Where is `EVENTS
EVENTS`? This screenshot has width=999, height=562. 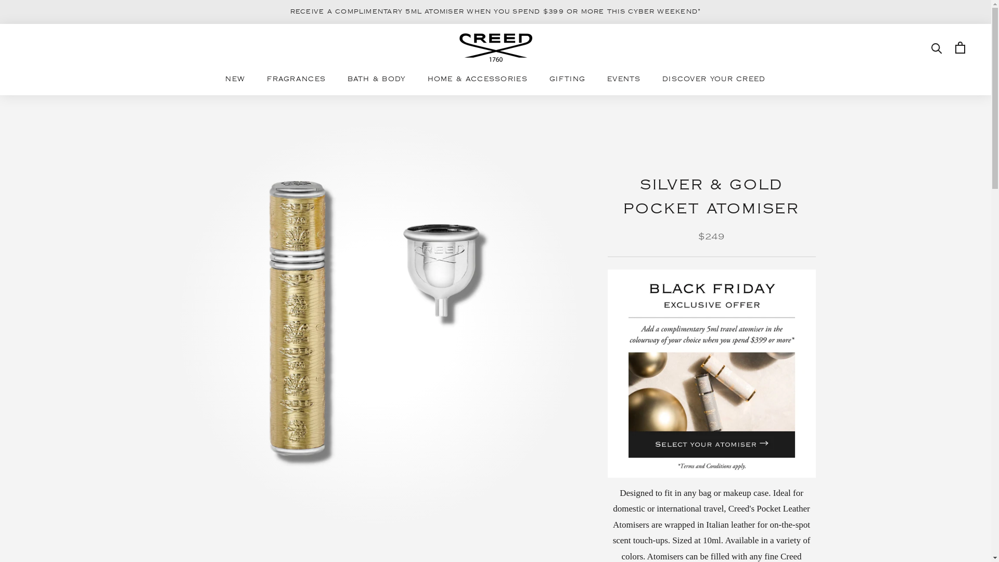
EVENTS
EVENTS is located at coordinates (624, 79).